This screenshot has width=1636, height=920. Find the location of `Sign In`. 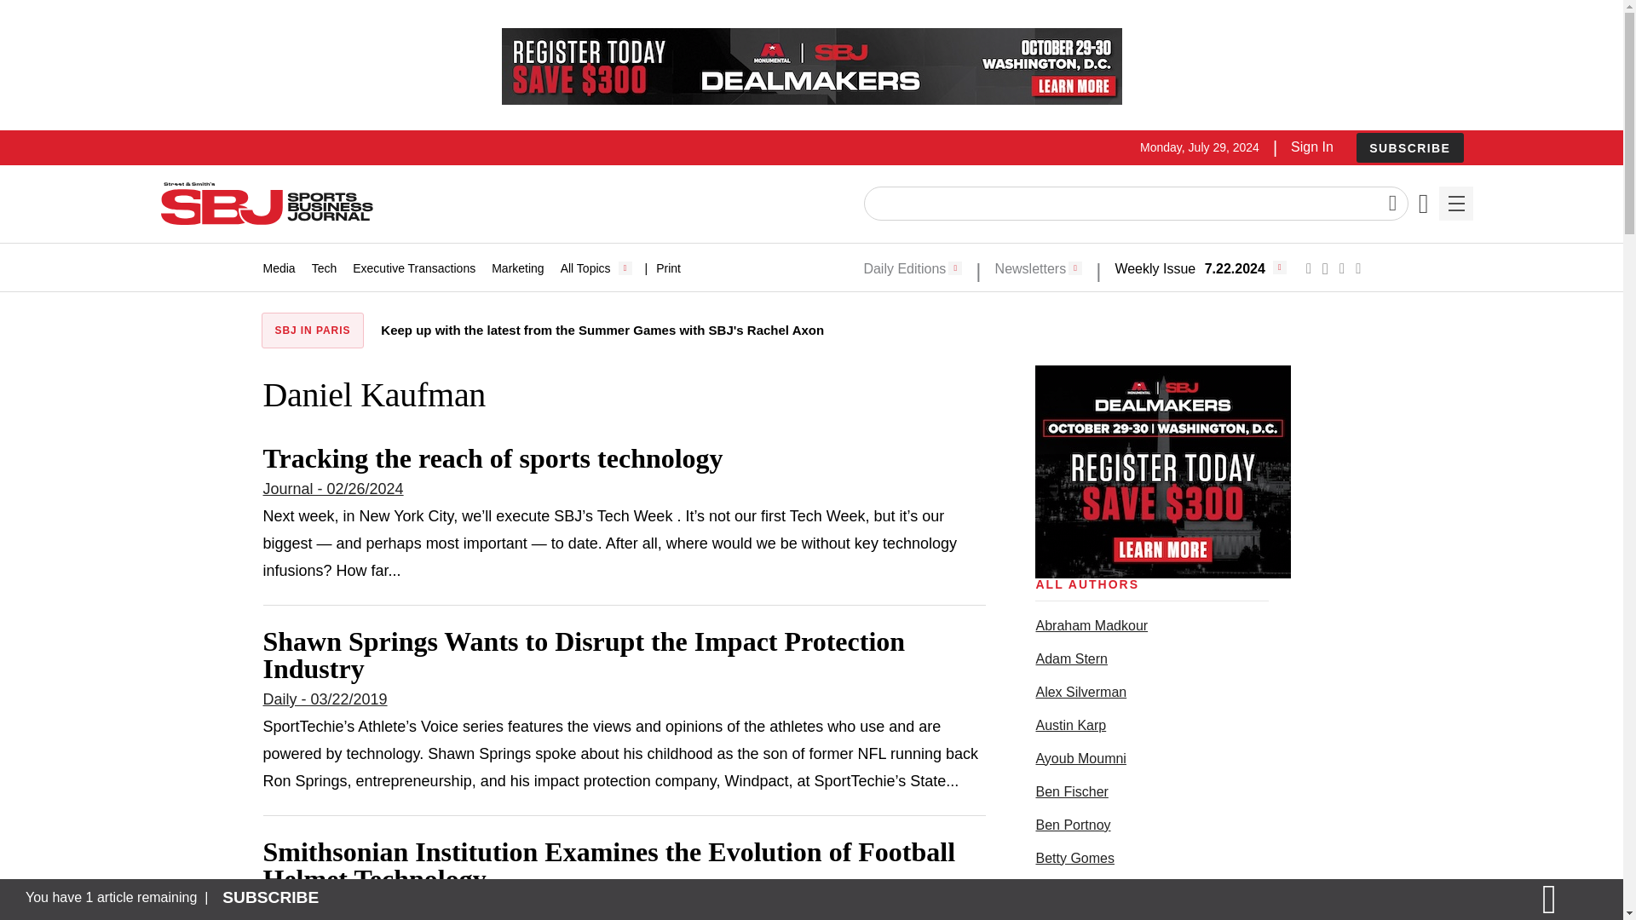

Sign In is located at coordinates (1311, 147).